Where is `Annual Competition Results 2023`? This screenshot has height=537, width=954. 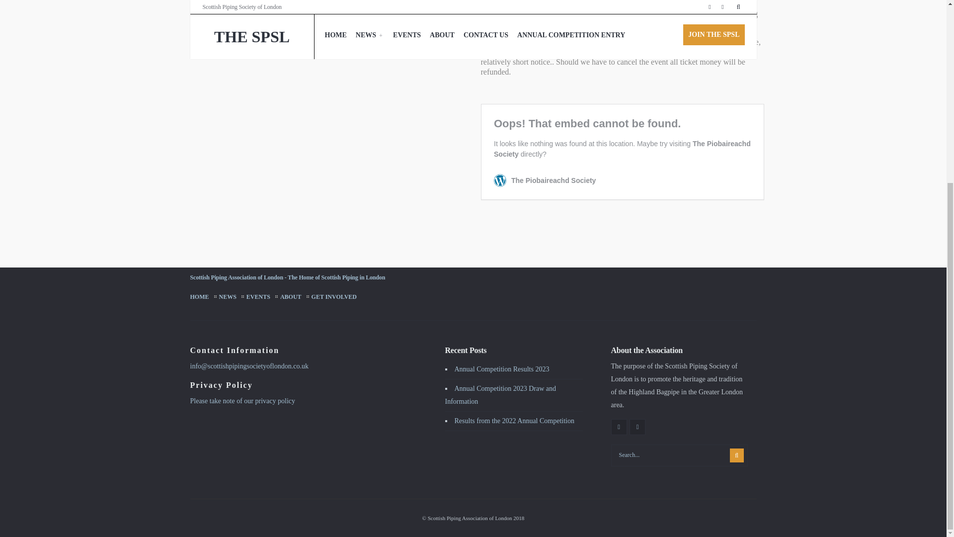
Annual Competition Results 2023 is located at coordinates (501, 369).